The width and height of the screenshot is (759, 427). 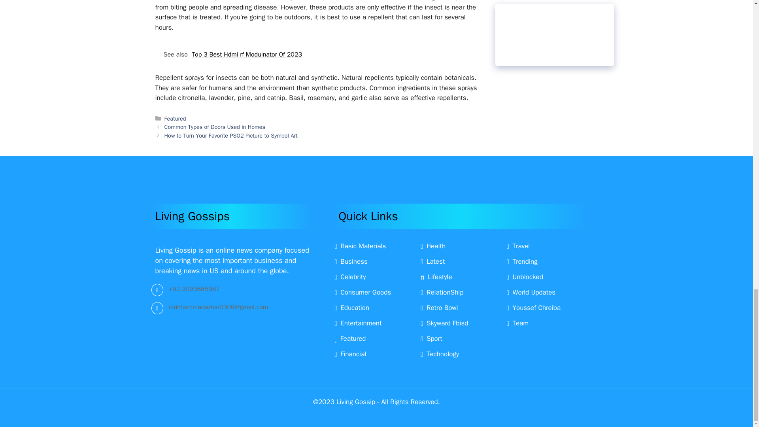 I want to click on Featured, so click(x=350, y=338).